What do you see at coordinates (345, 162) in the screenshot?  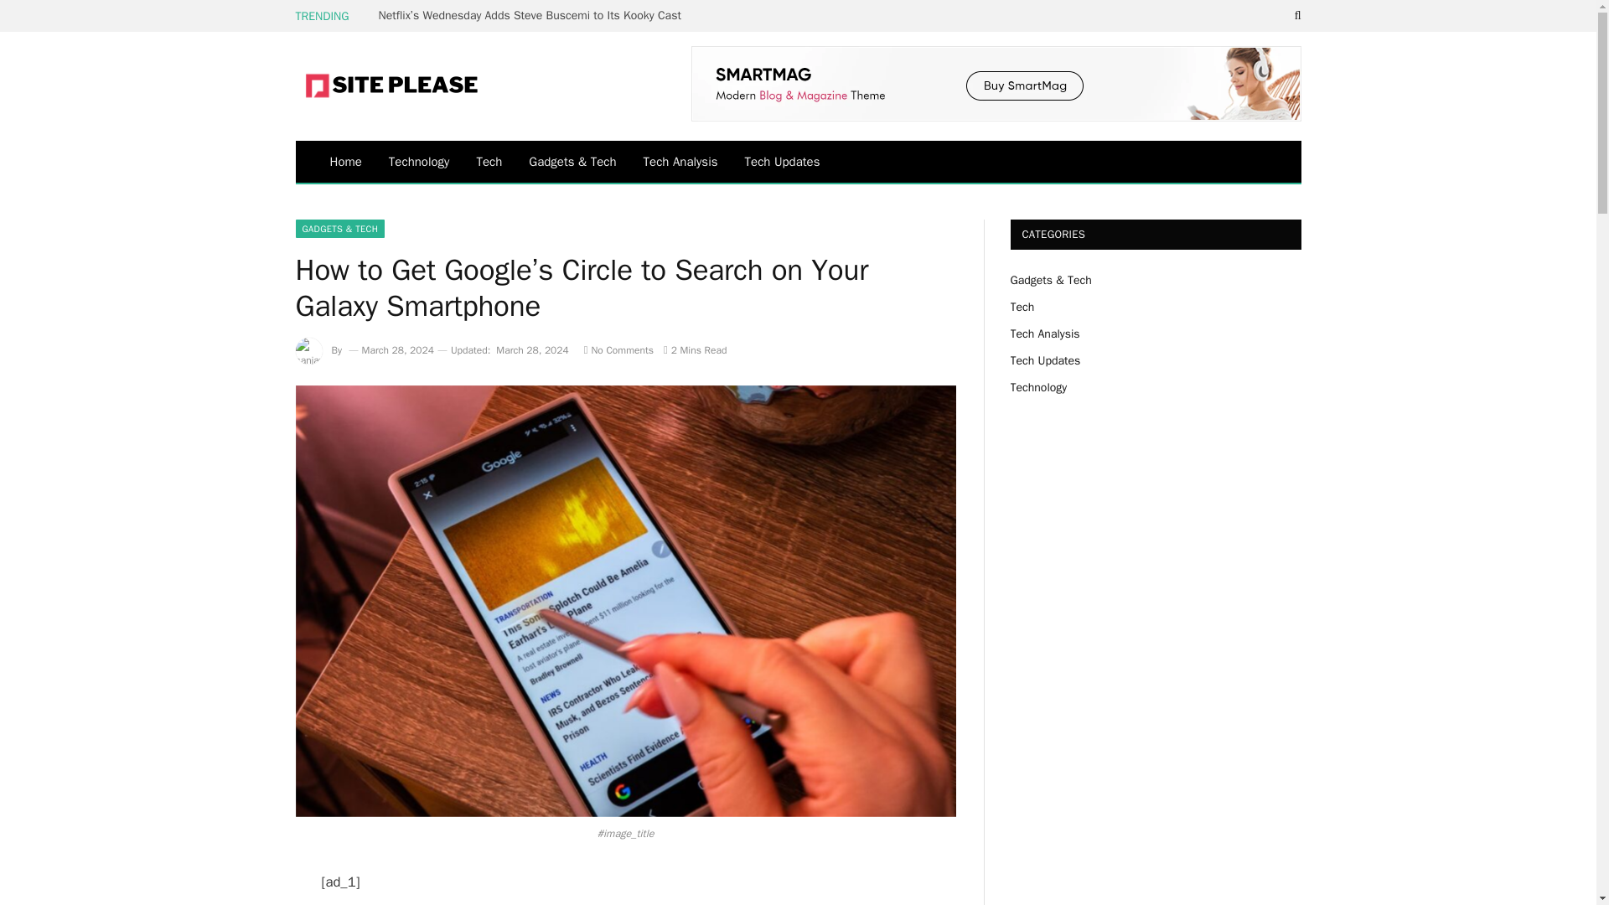 I see `Home` at bounding box center [345, 162].